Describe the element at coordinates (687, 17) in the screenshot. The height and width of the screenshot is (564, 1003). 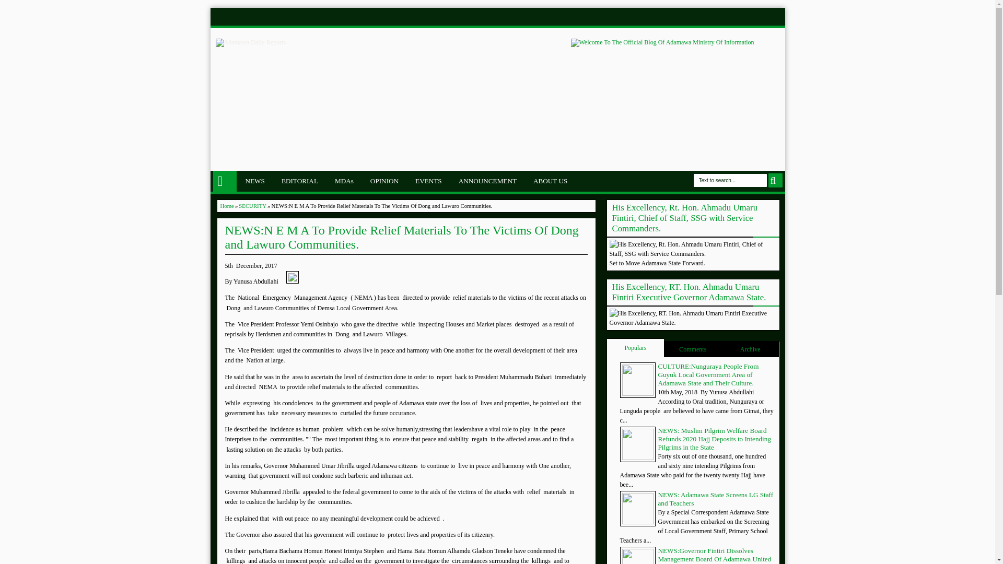
I see `Twitter` at that location.